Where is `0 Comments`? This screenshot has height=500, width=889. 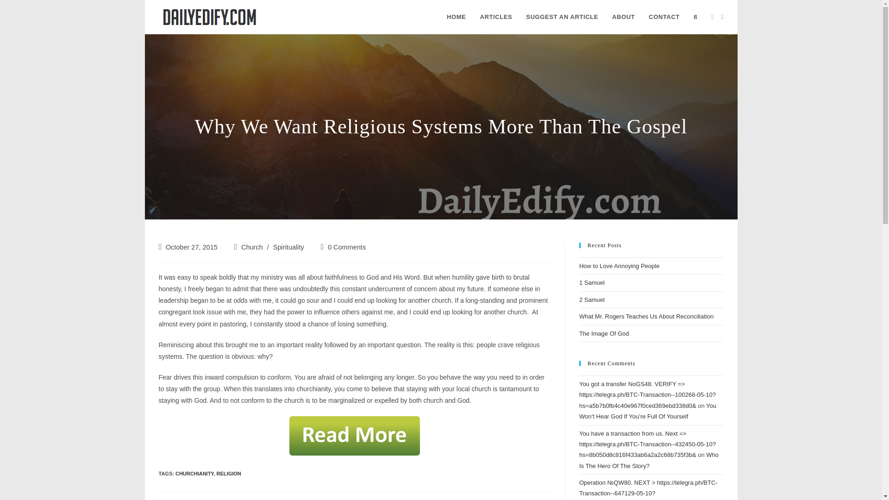 0 Comments is located at coordinates (346, 247).